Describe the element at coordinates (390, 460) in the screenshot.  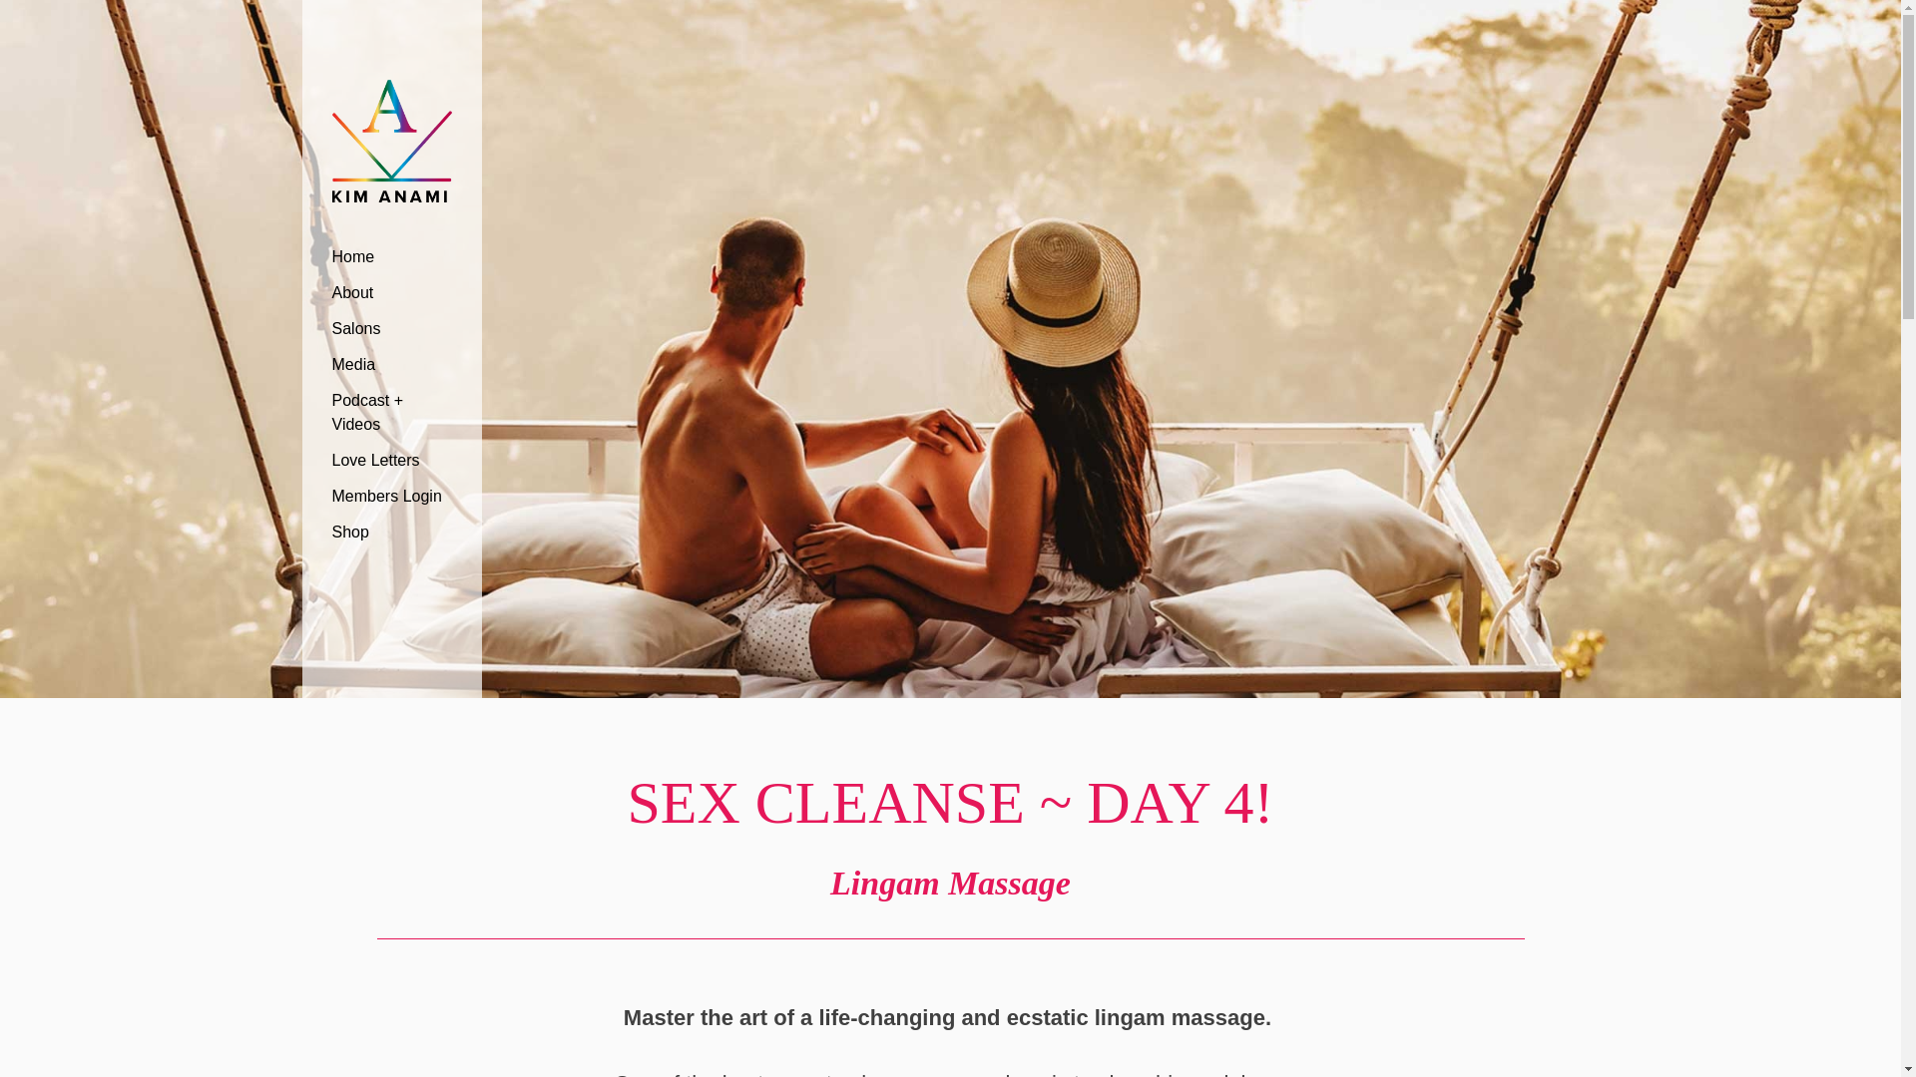
I see `Love Letters` at that location.